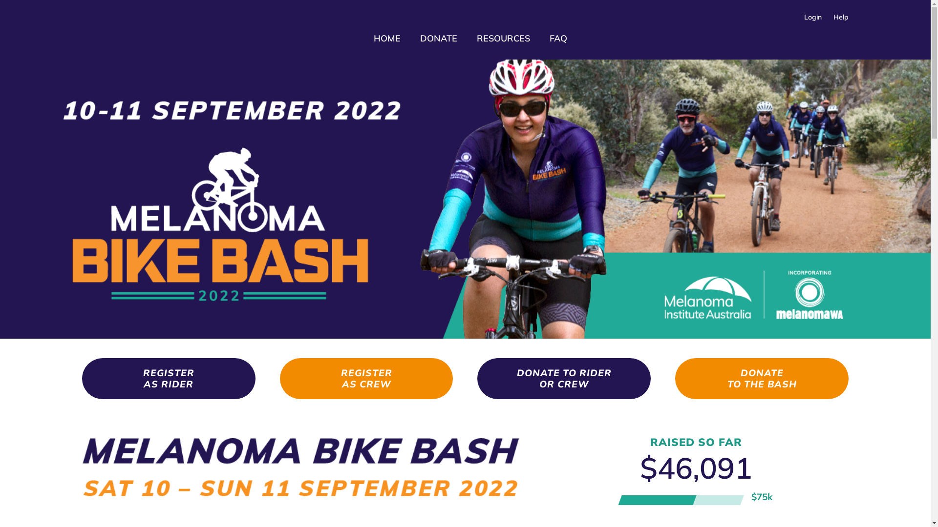  What do you see at coordinates (762, 379) in the screenshot?
I see `DONATE
TO THE BASH` at bounding box center [762, 379].